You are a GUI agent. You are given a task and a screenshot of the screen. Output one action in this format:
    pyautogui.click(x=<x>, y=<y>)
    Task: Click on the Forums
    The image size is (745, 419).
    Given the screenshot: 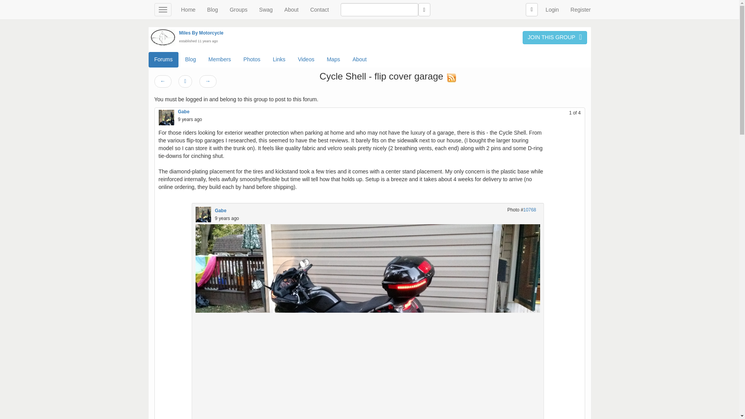 What is the action you would take?
    pyautogui.click(x=163, y=59)
    